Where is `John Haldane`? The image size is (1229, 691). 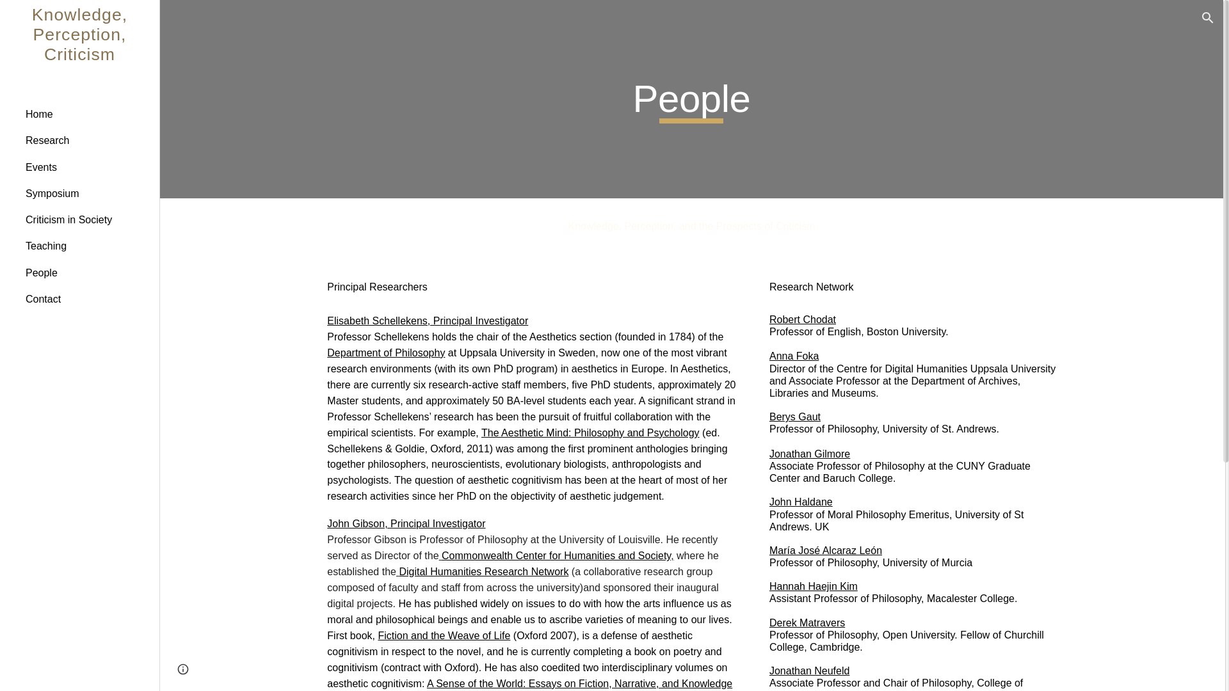 John Haldane is located at coordinates (801, 502).